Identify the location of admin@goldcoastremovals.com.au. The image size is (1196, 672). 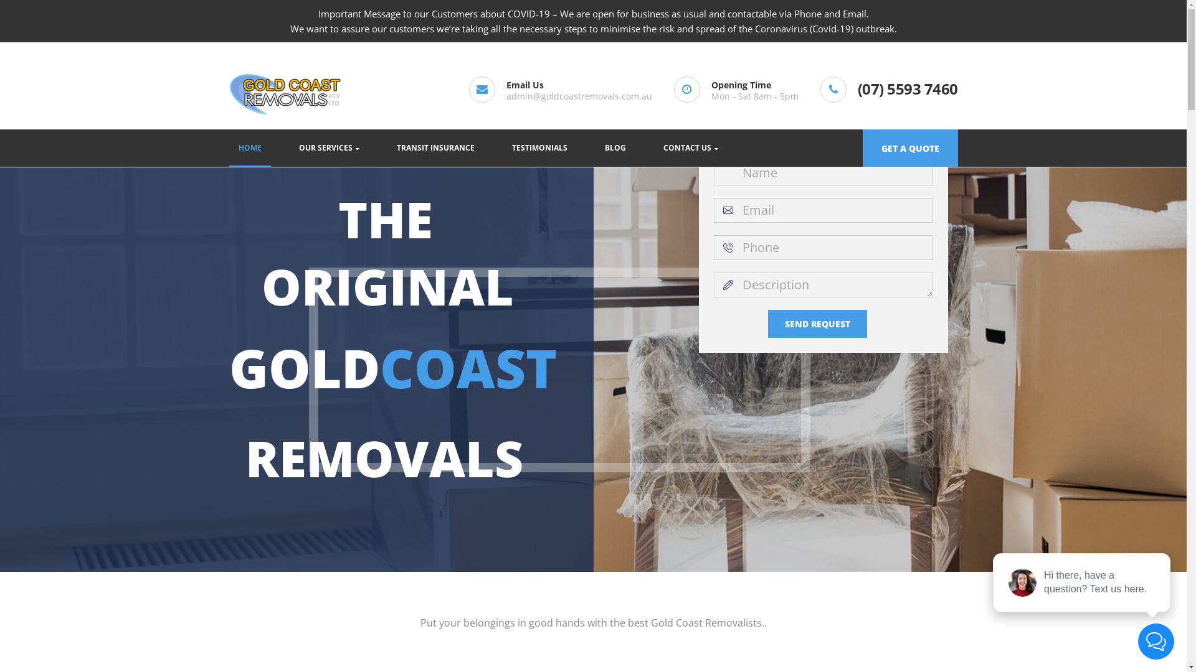
(579, 96).